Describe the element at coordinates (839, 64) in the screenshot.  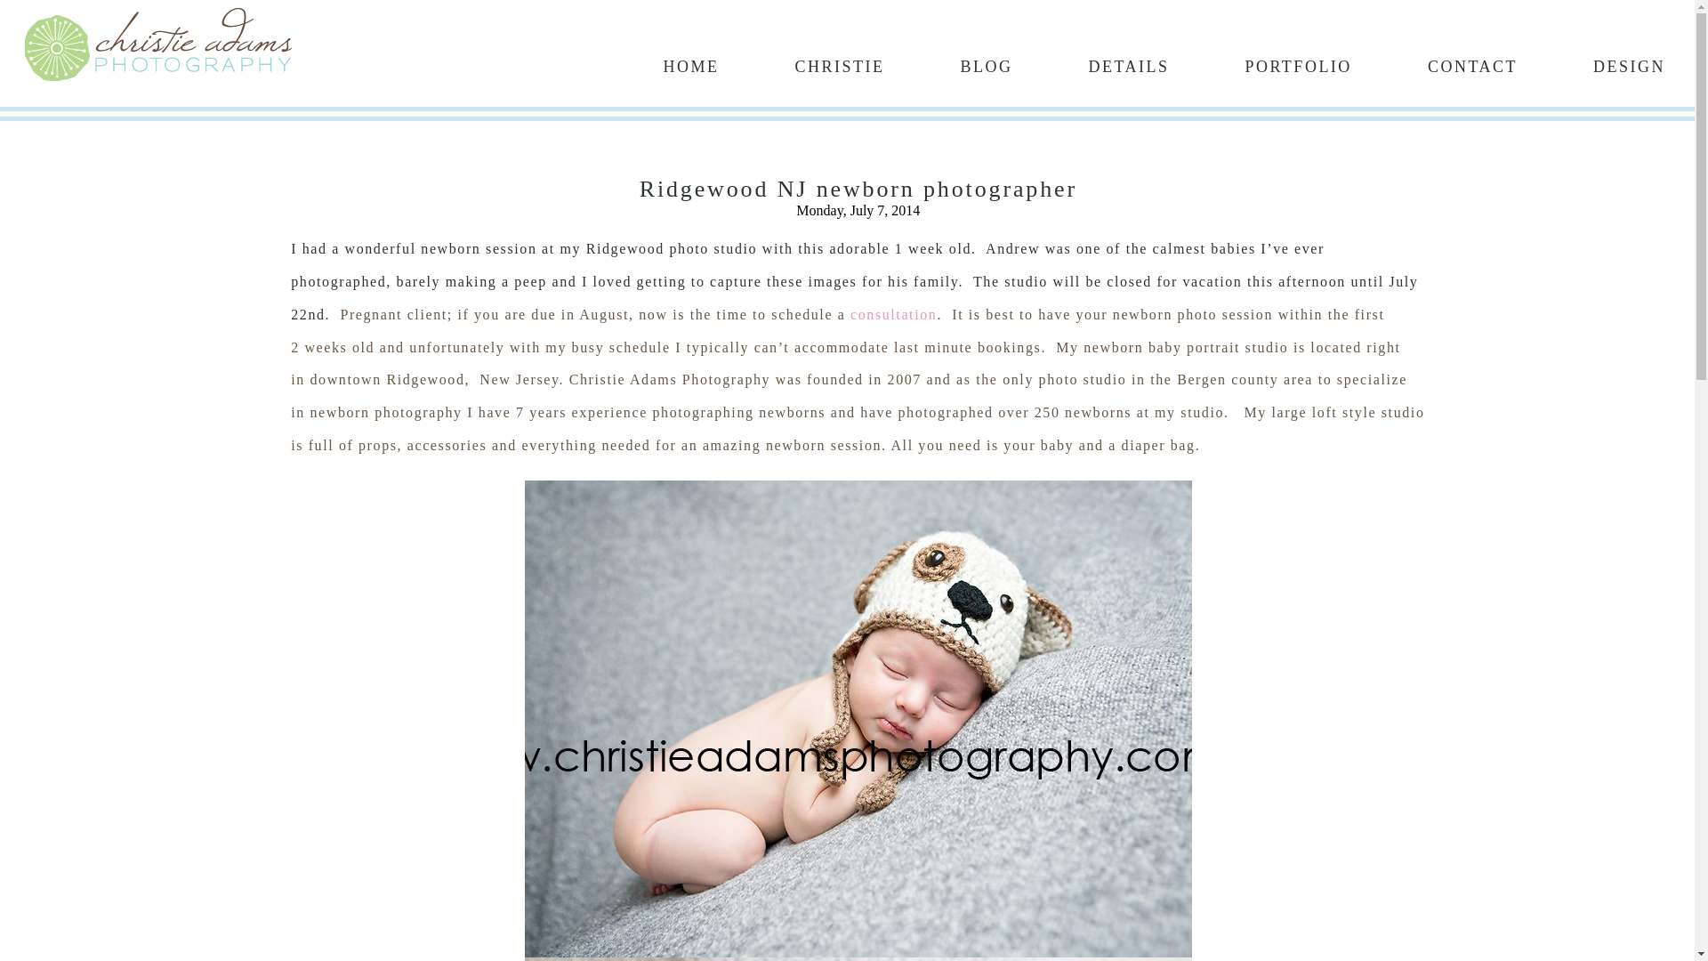
I see `christie` at that location.